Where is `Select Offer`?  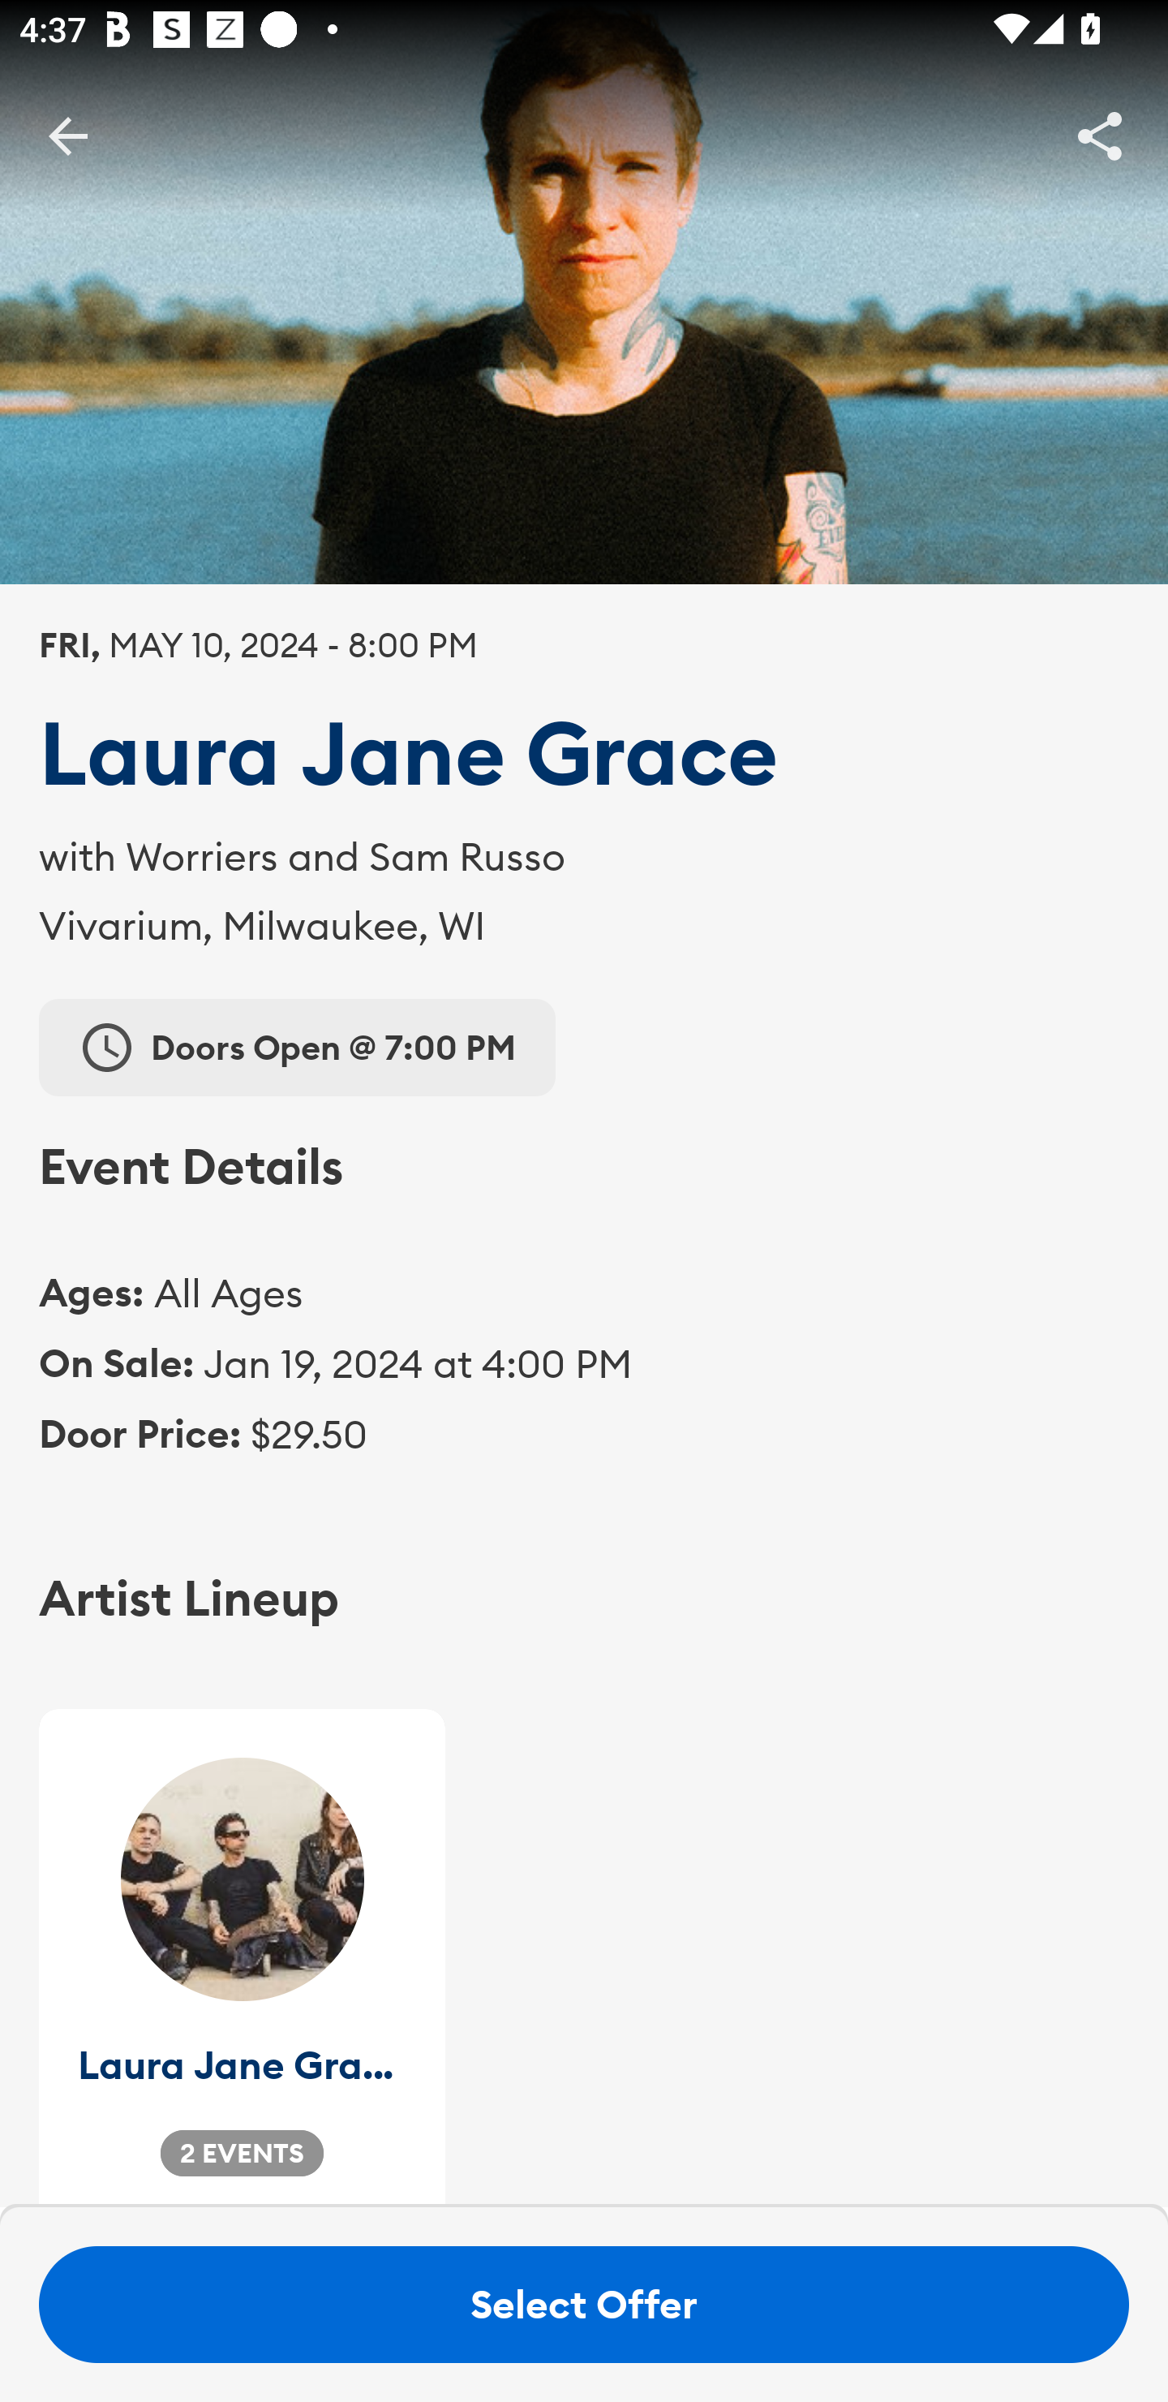 Select Offer is located at coordinates (584, 2305).